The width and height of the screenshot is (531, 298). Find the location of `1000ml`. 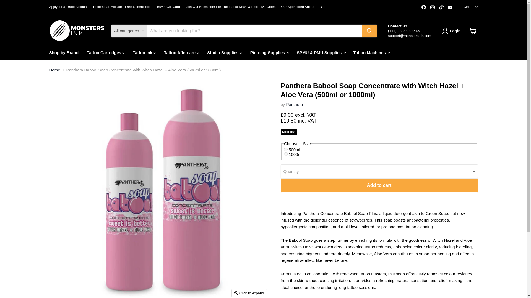

1000ml is located at coordinates (286, 154).